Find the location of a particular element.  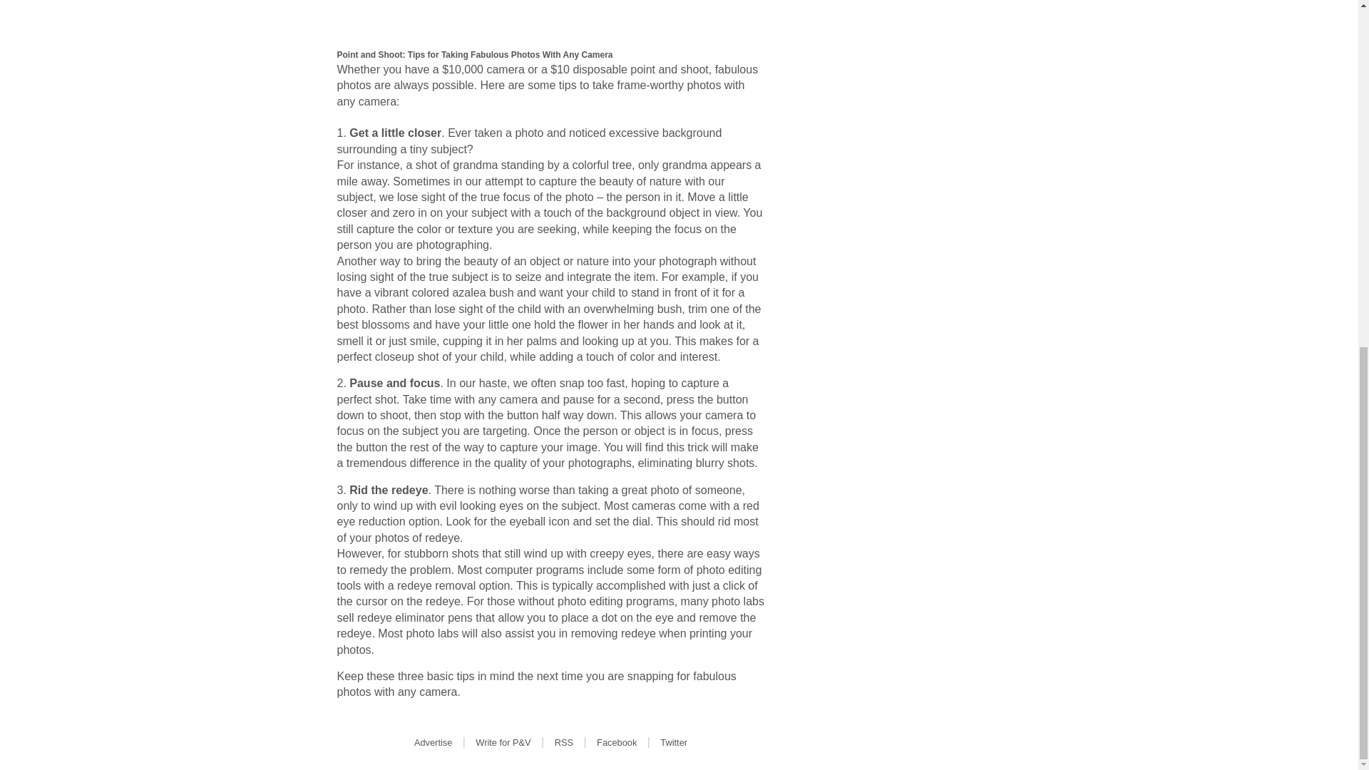

RSS is located at coordinates (563, 741).